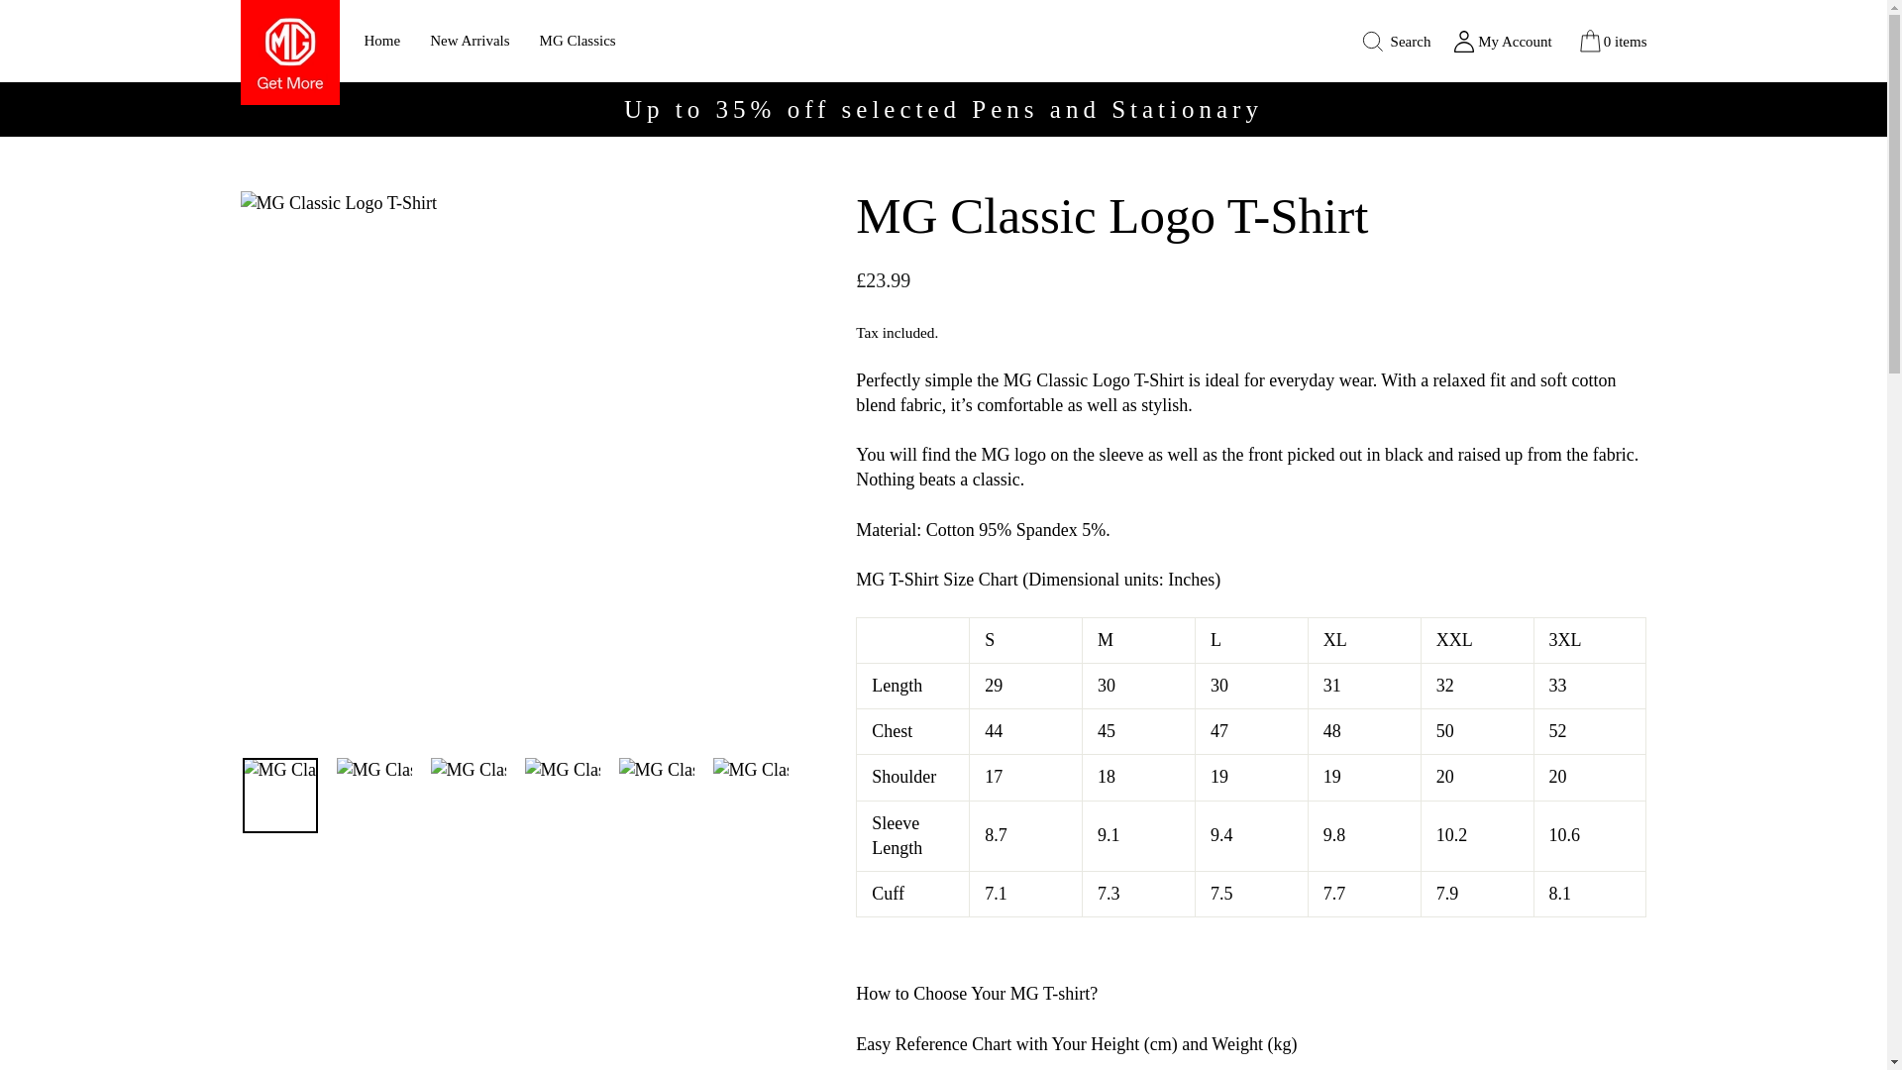 Image resolution: width=1902 pixels, height=1070 pixels. I want to click on My Account, so click(1502, 40).